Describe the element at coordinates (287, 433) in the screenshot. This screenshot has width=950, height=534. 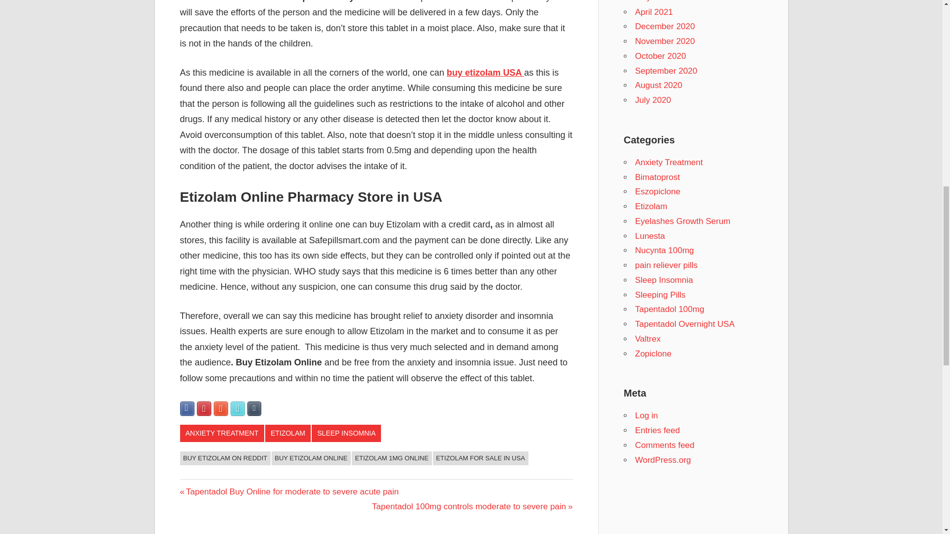
I see `ETIZOLAM` at that location.